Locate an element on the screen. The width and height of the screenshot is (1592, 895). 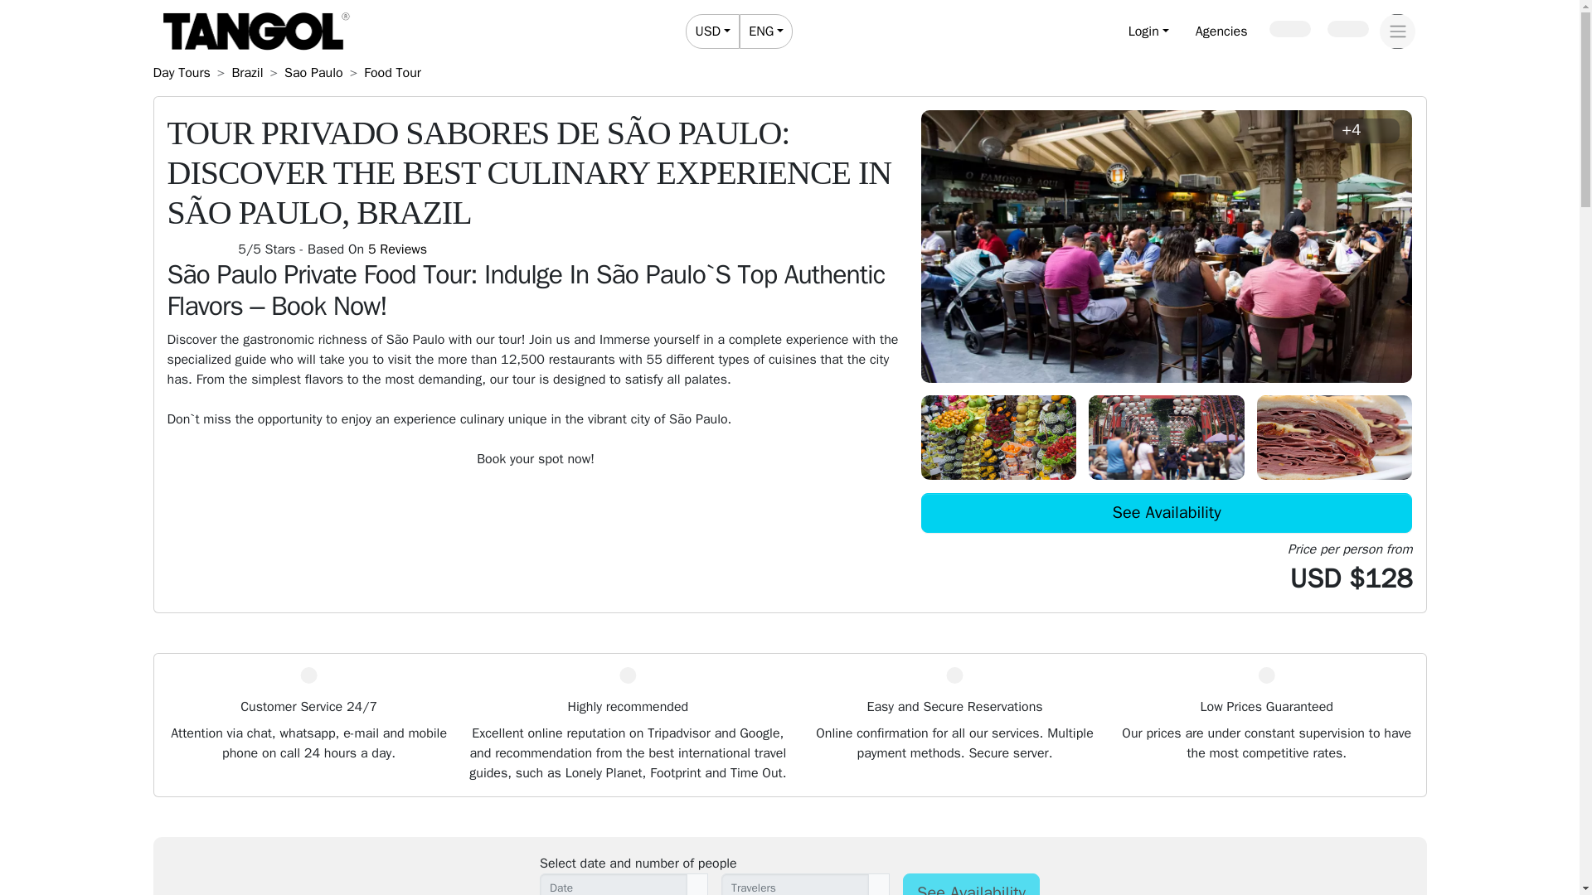
Brazil is located at coordinates (181, 73).